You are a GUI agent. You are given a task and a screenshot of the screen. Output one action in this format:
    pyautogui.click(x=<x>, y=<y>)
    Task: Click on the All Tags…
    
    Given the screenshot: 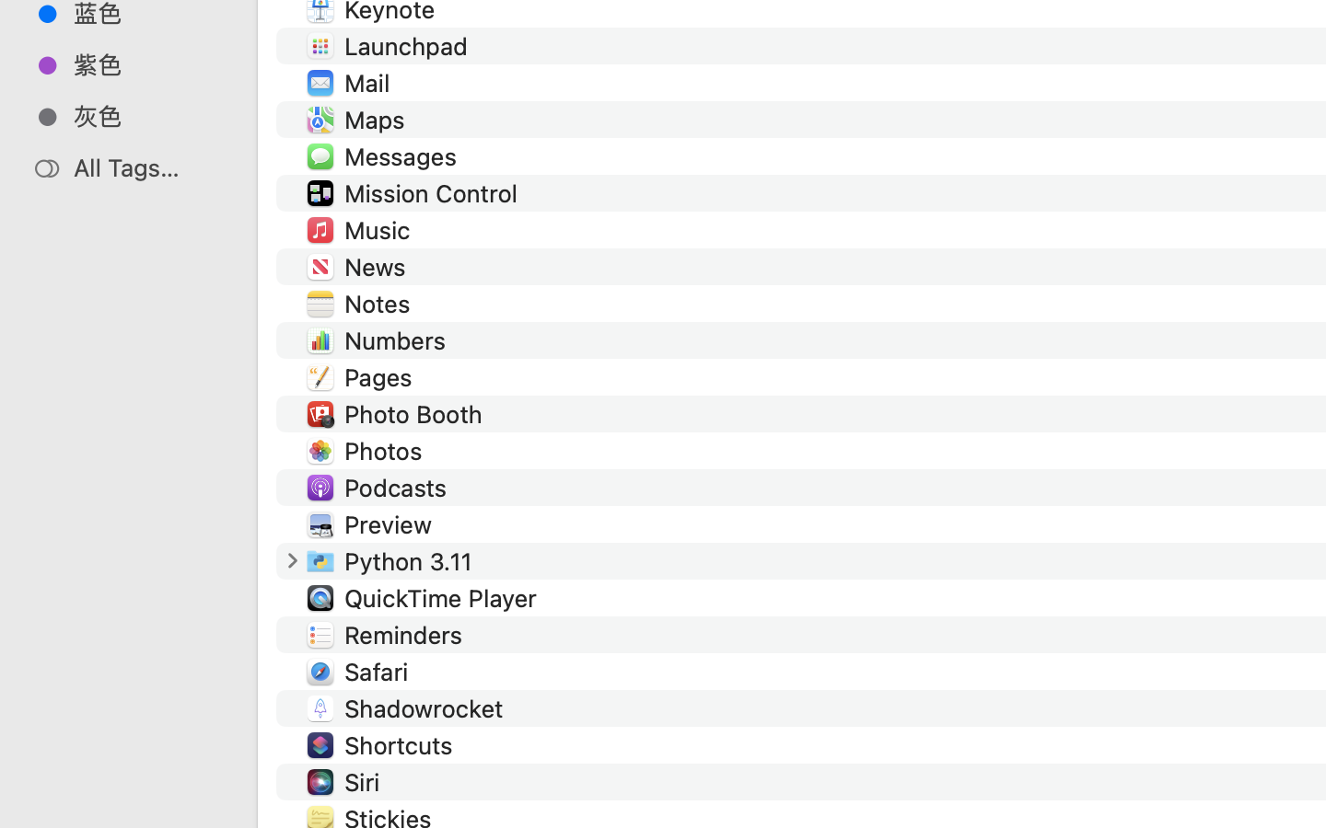 What is the action you would take?
    pyautogui.click(x=148, y=167)
    